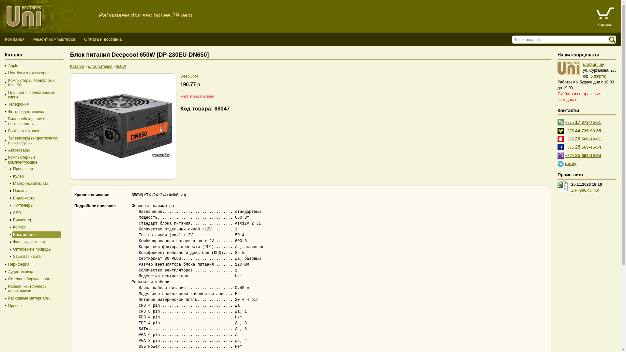  I want to click on DeepCool, so click(189, 76).